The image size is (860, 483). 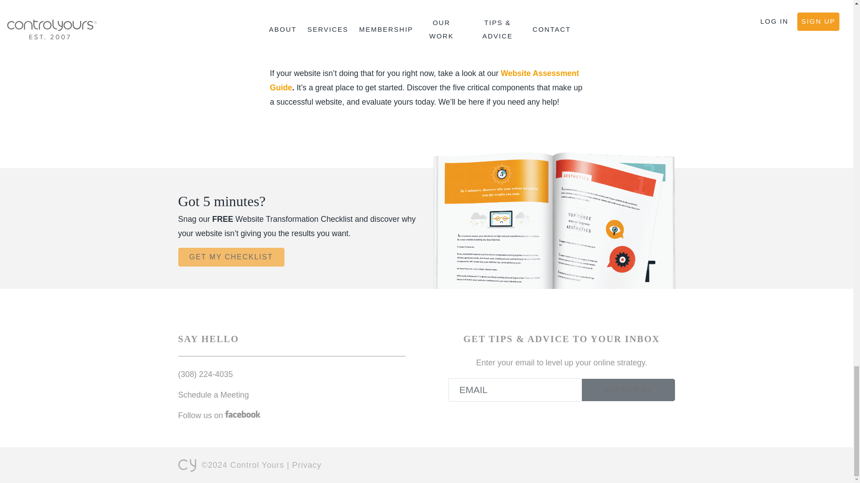 What do you see at coordinates (628, 390) in the screenshot?
I see `SUBSCRIBE` at bounding box center [628, 390].